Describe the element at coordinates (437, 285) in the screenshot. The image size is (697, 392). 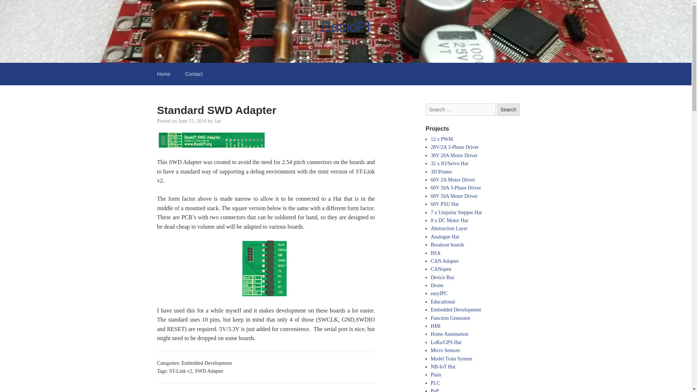
I see `Drone` at that location.